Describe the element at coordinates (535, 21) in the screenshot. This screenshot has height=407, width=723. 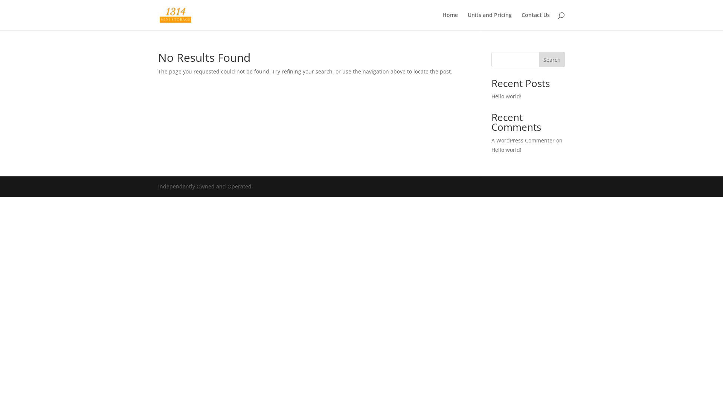
I see `Contact Us` at that location.